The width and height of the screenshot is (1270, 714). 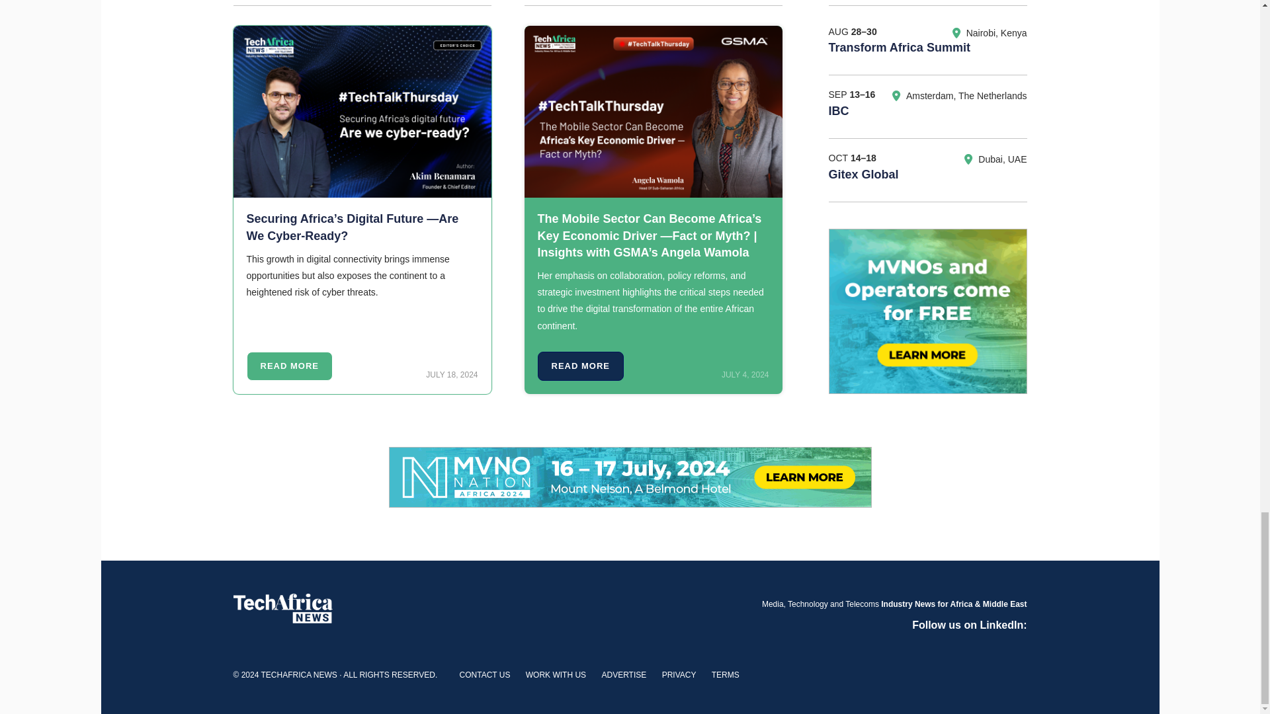 What do you see at coordinates (679, 675) in the screenshot?
I see `PRIVACY` at bounding box center [679, 675].